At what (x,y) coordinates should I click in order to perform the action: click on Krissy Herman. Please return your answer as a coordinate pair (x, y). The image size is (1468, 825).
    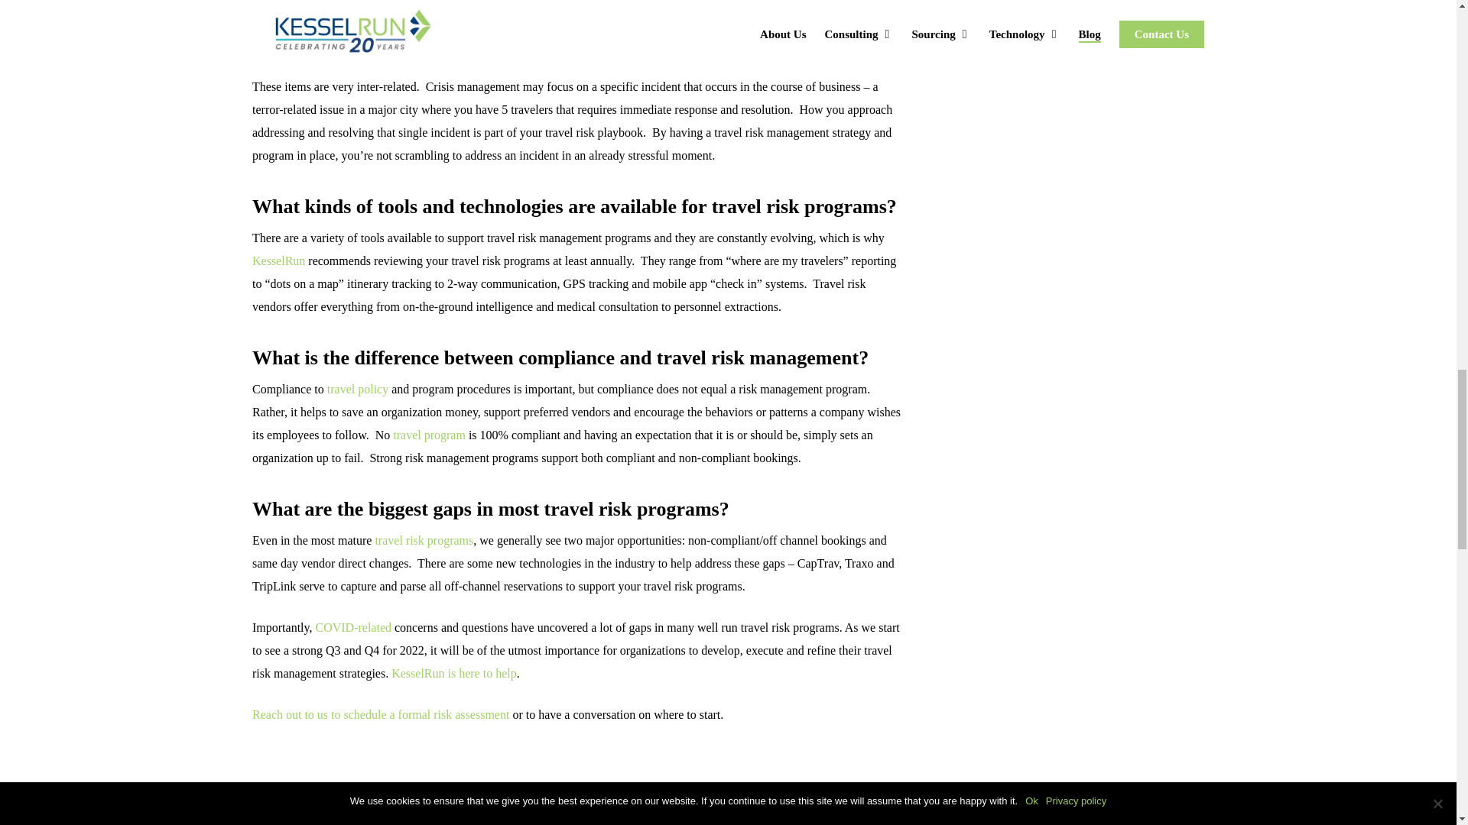
    Looking at the image, I should click on (326, 811).